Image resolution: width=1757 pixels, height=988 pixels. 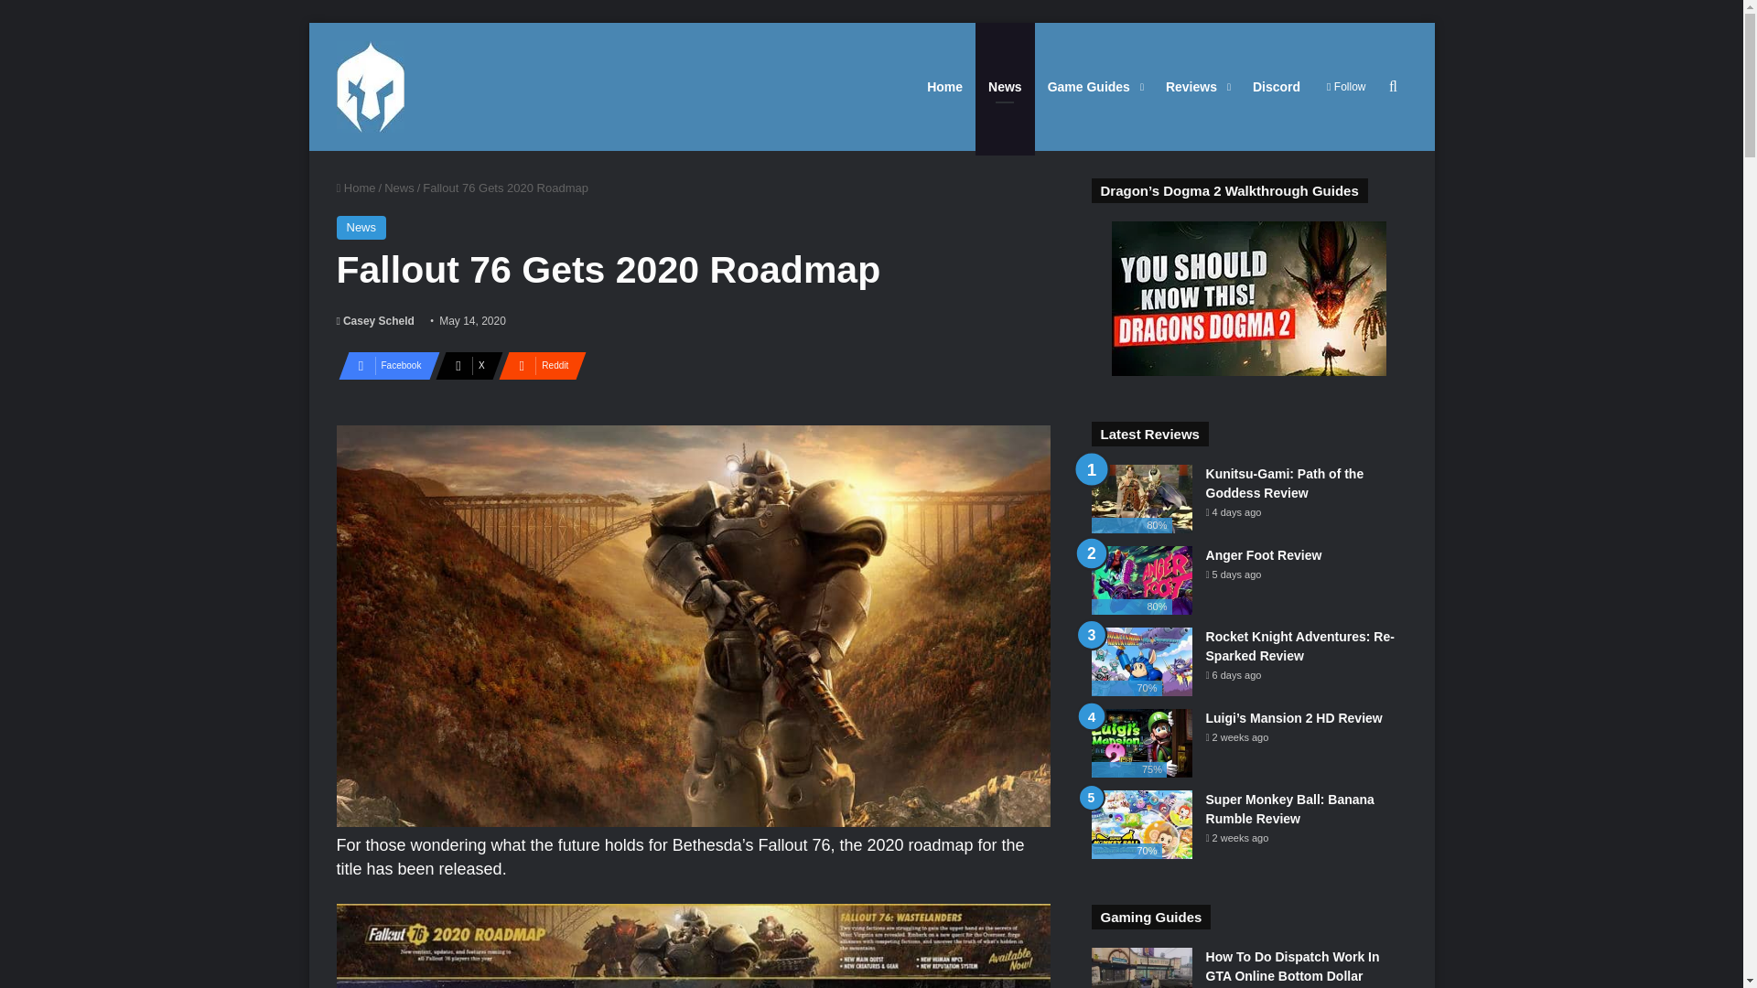 What do you see at coordinates (399, 187) in the screenshot?
I see `News` at bounding box center [399, 187].